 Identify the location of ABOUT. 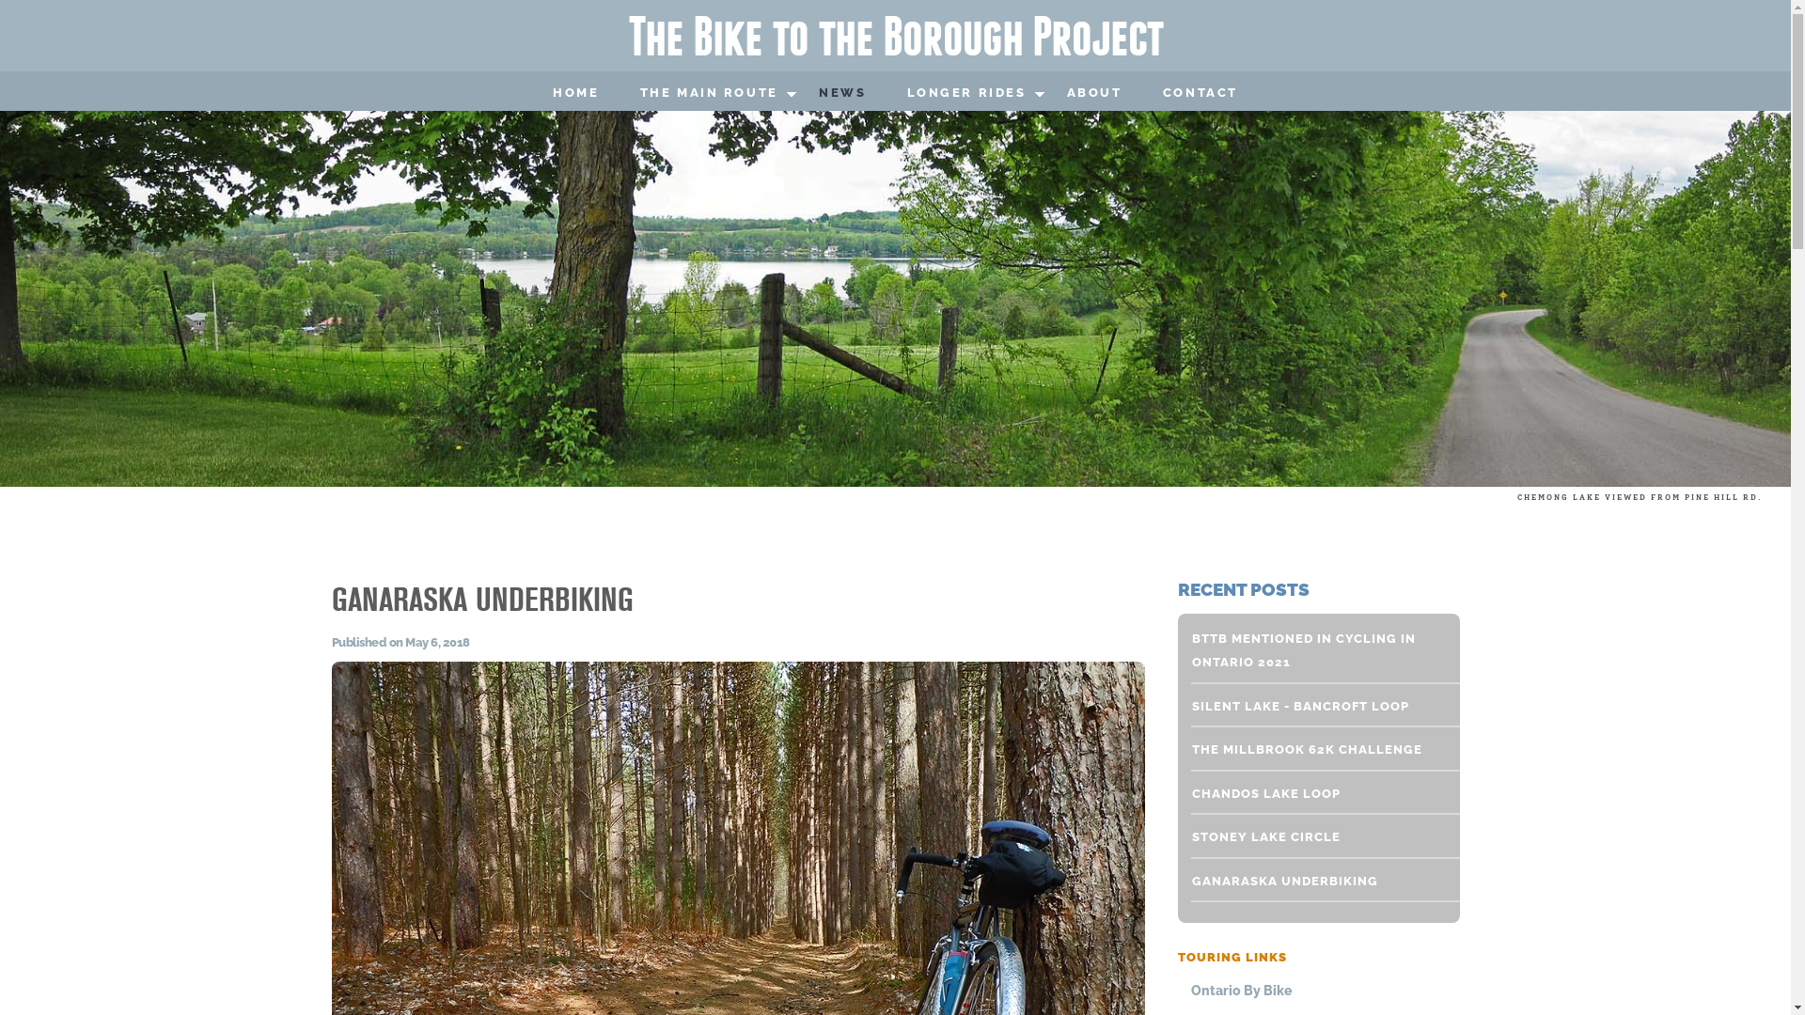
(1094, 94).